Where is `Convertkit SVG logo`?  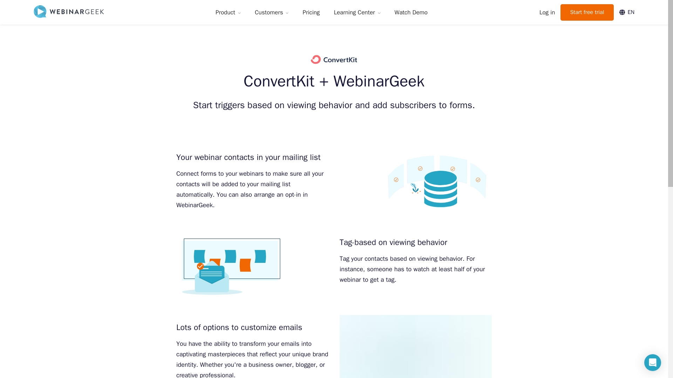 Convertkit SVG logo is located at coordinates (334, 59).